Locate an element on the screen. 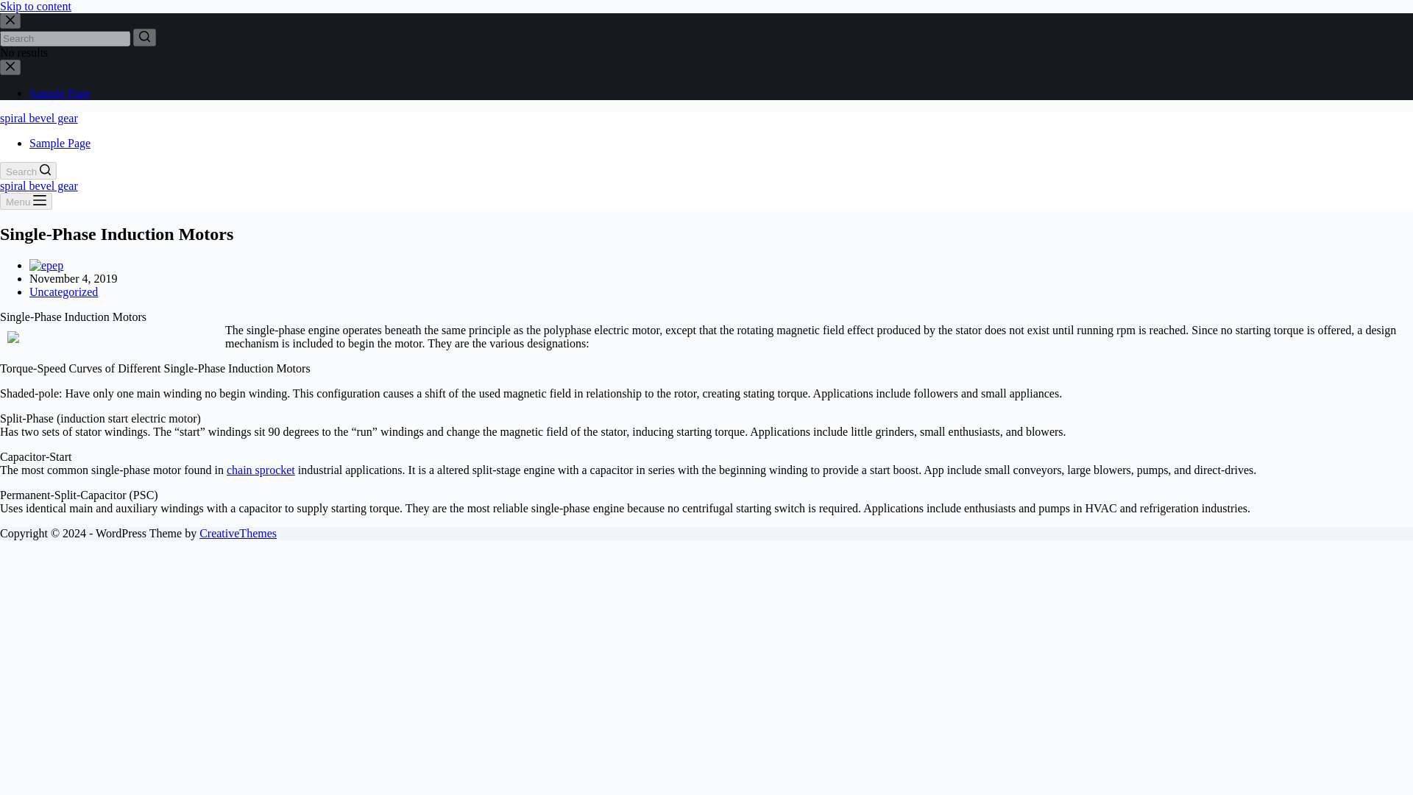 Image resolution: width=1413 pixels, height=795 pixels. Skip to content is located at coordinates (35, 6).